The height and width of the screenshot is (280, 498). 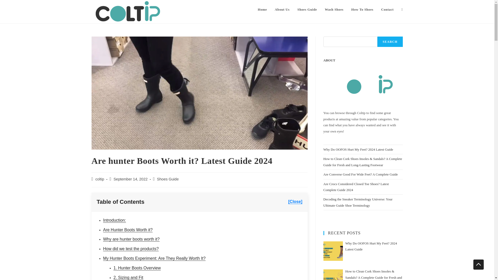 I want to click on 2. Sizing and Fit, so click(x=128, y=277).